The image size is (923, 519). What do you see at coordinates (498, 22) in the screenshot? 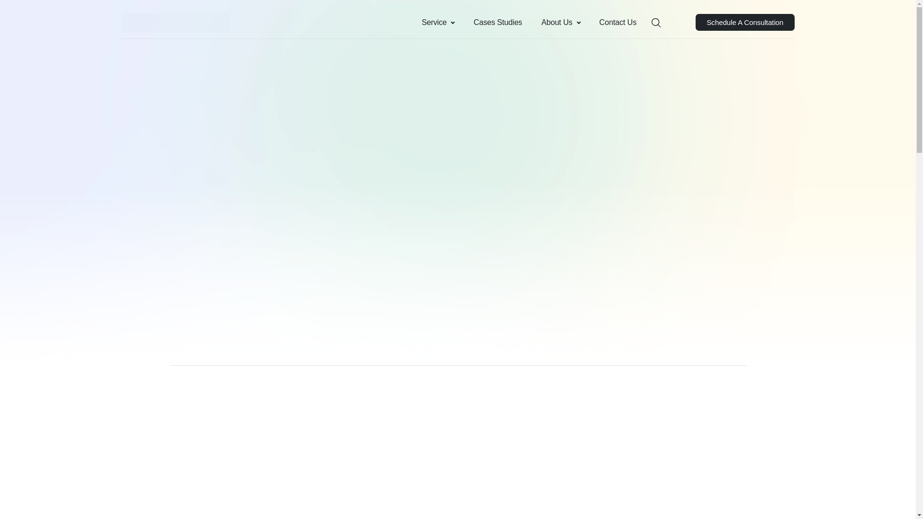
I see `Cases Studies` at bounding box center [498, 22].